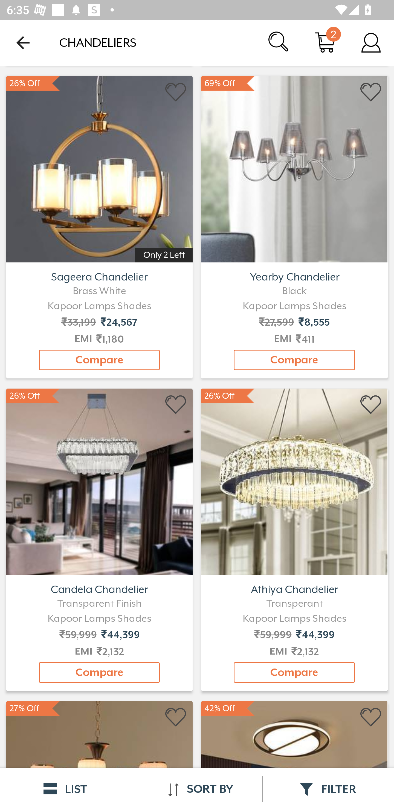  Describe the element at coordinates (371, 42) in the screenshot. I see `Account Details` at that location.